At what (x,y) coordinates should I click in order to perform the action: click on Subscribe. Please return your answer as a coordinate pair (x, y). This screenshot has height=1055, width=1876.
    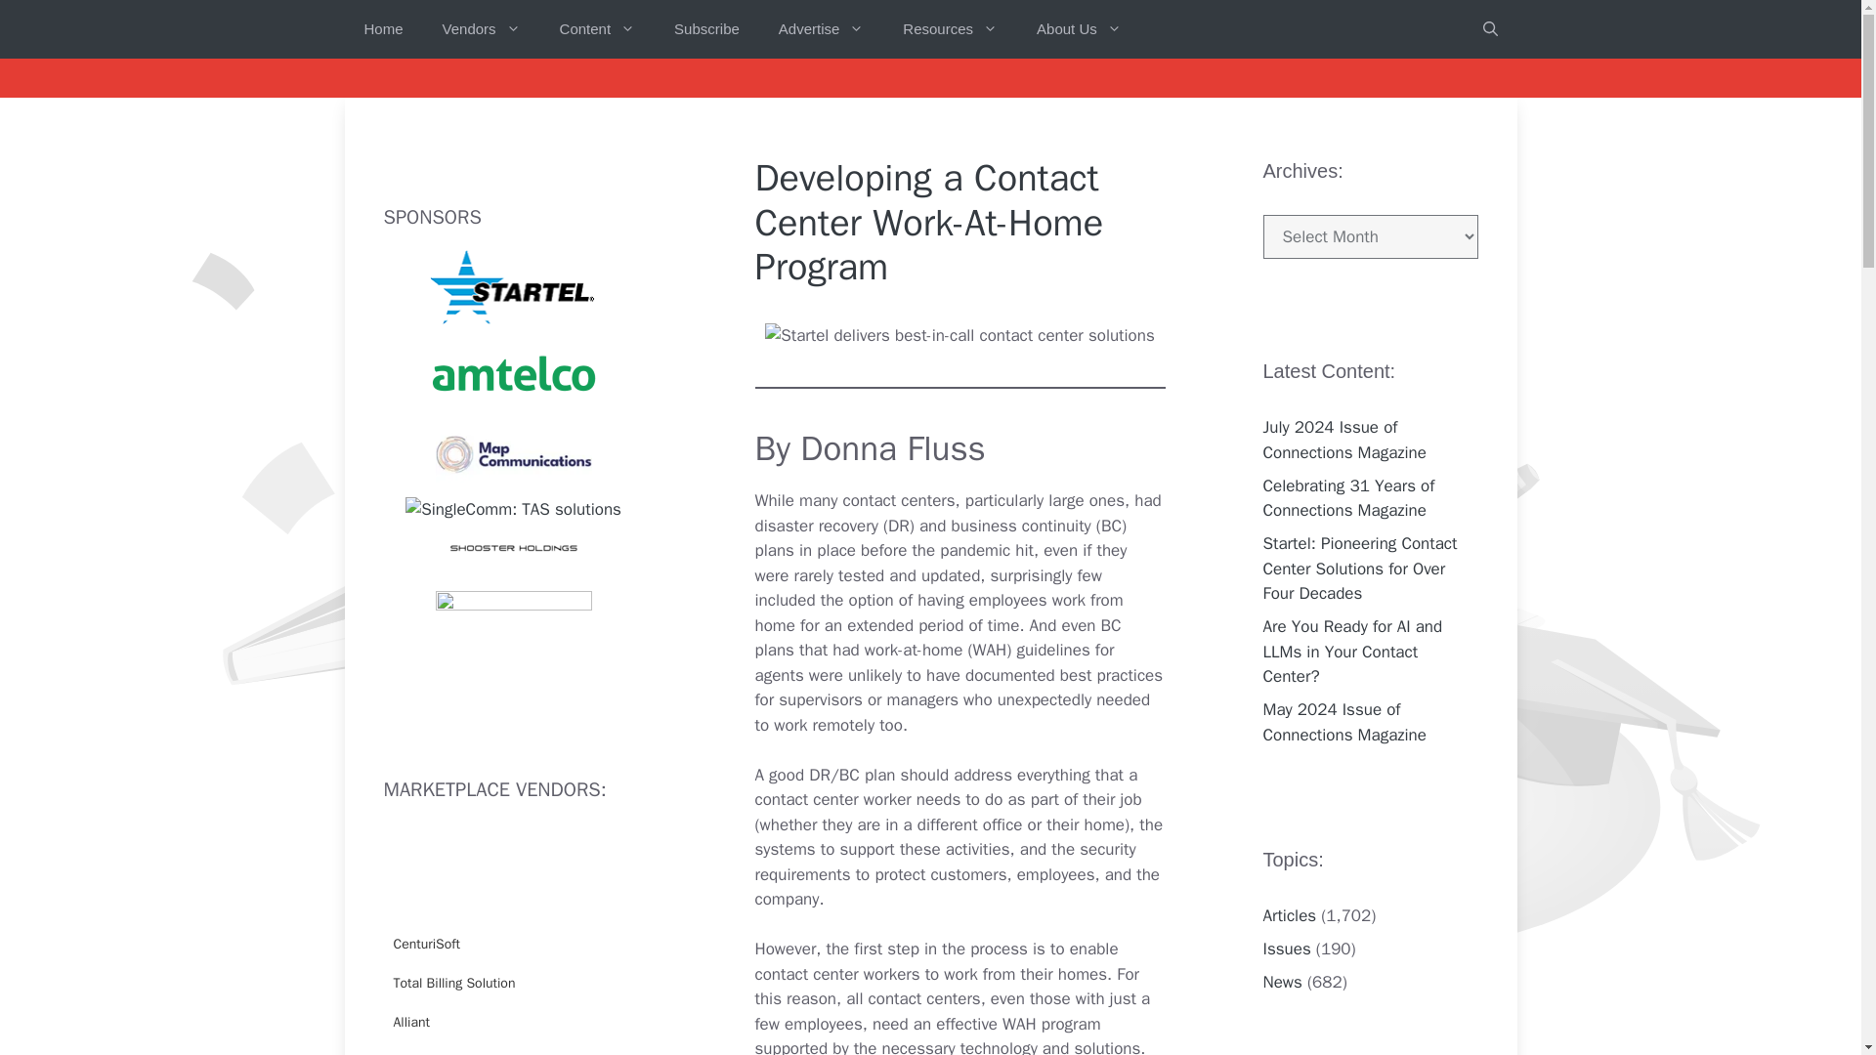
    Looking at the image, I should click on (707, 29).